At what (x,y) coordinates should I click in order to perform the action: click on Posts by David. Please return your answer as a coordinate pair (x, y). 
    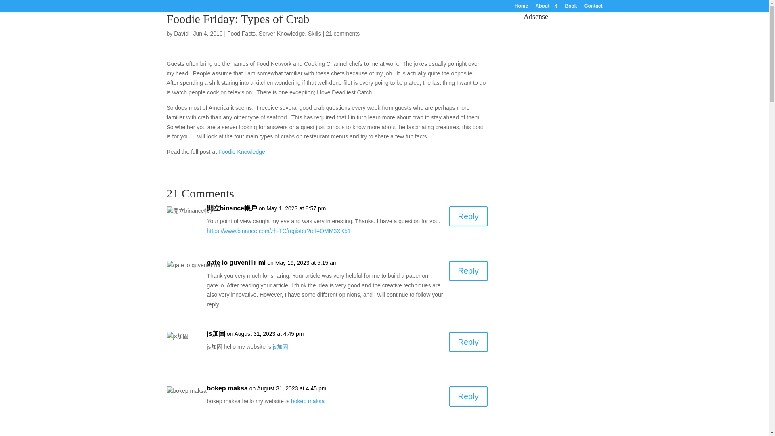
    Looking at the image, I should click on (181, 33).